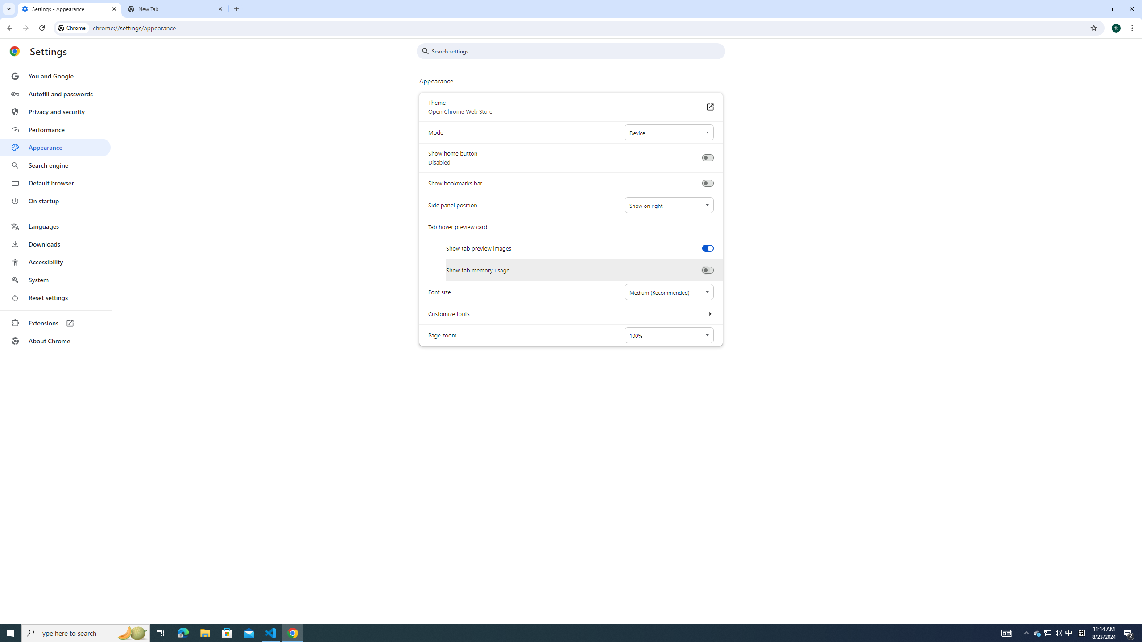 The image size is (1142, 642). What do you see at coordinates (55, 298) in the screenshot?
I see `Reset settings` at bounding box center [55, 298].